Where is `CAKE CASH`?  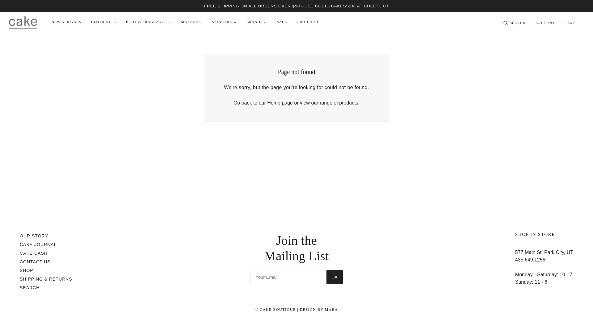
CAKE CASH is located at coordinates (33, 253).